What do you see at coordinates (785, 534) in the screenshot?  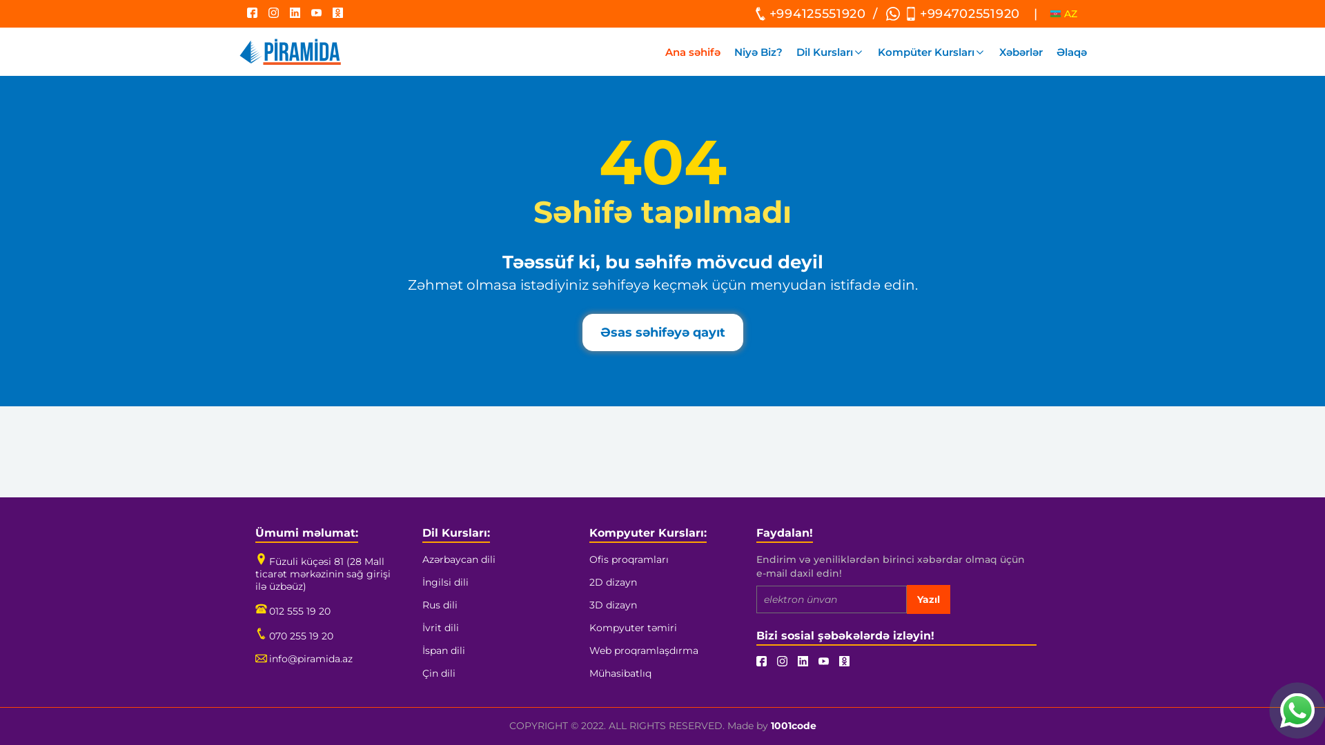 I see `Faydalan!` at bounding box center [785, 534].